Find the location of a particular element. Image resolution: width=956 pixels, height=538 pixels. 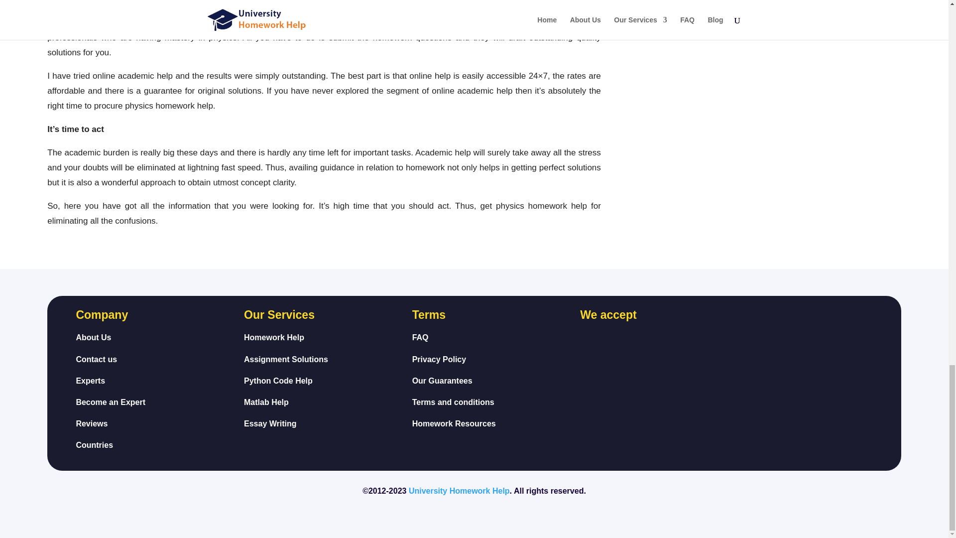

Reviews is located at coordinates (91, 423).